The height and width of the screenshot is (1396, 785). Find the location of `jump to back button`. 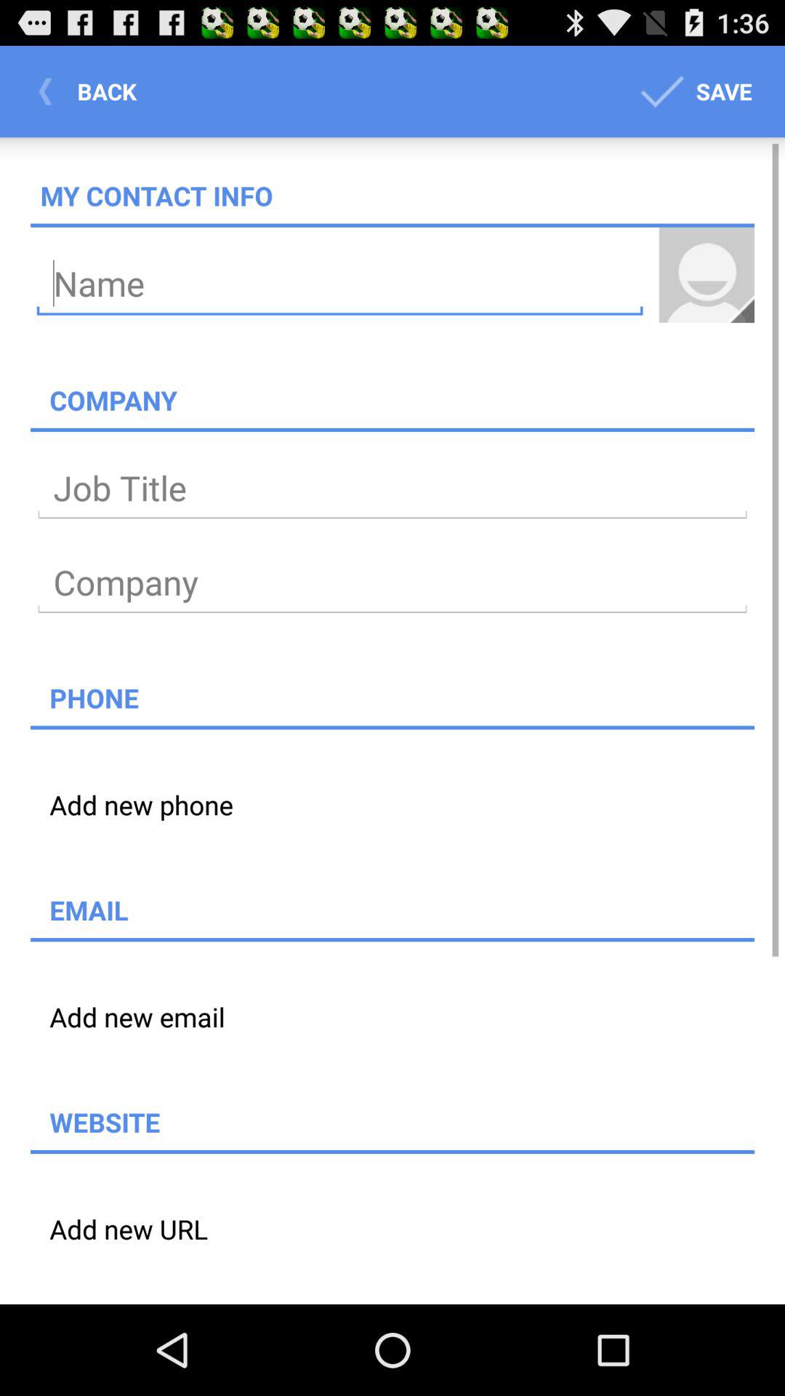

jump to back button is located at coordinates (92, 92).